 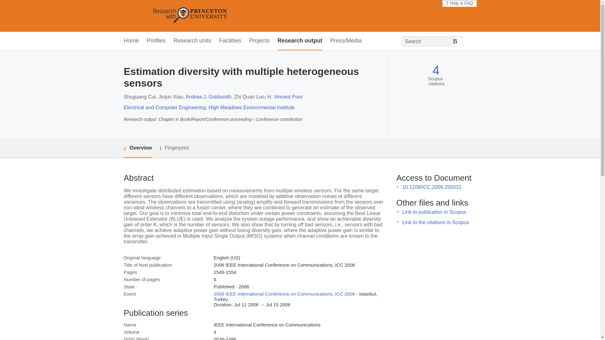 What do you see at coordinates (164, 107) in the screenshot?
I see `Electrical and Computer Engineering` at bounding box center [164, 107].